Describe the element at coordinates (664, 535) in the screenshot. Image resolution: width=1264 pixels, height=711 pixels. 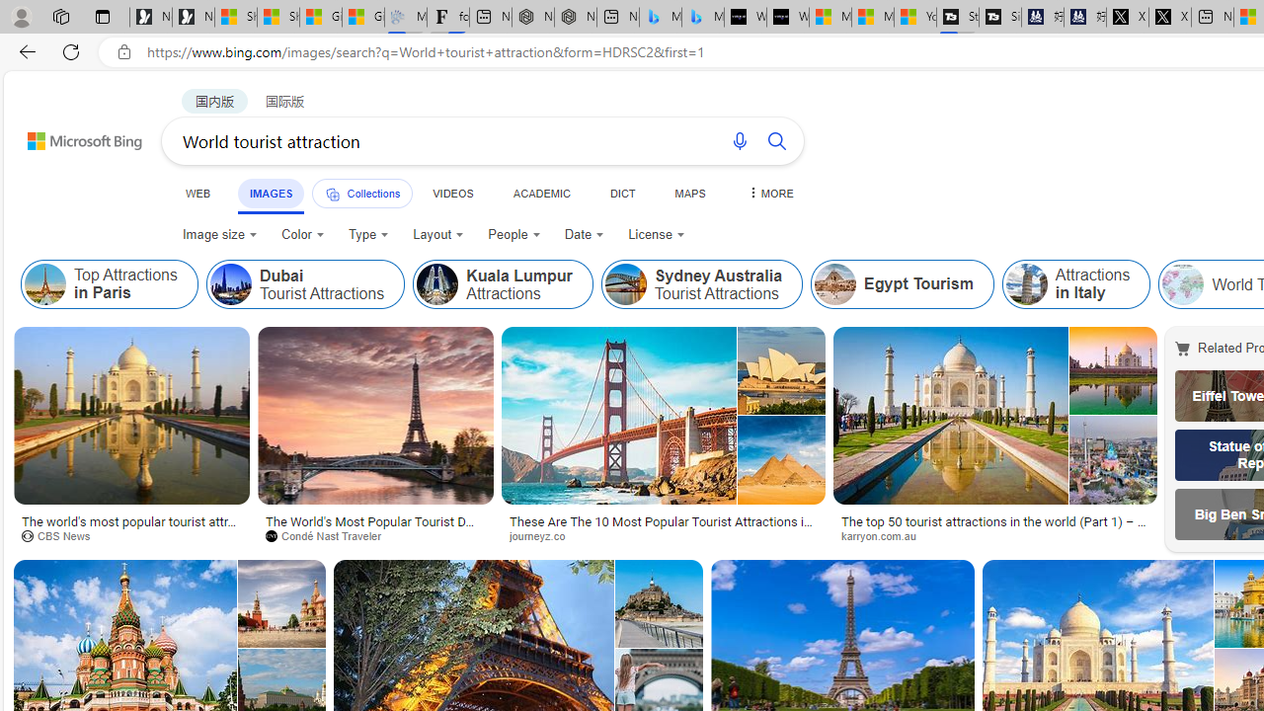
I see `journeyz.co` at that location.